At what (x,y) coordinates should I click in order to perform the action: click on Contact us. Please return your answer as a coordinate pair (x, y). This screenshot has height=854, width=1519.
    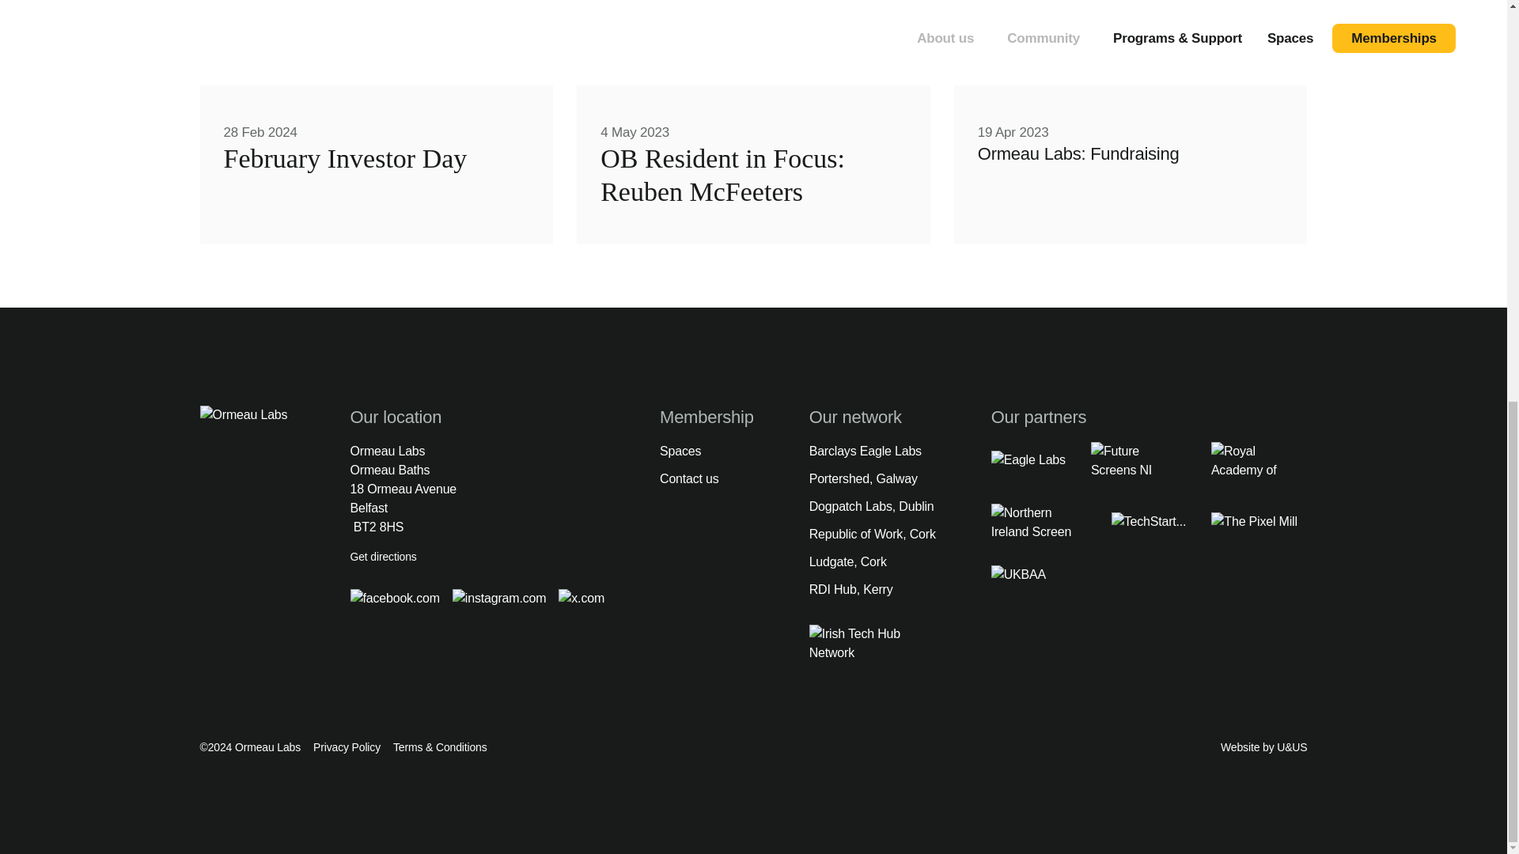
    Looking at the image, I should click on (347, 748).